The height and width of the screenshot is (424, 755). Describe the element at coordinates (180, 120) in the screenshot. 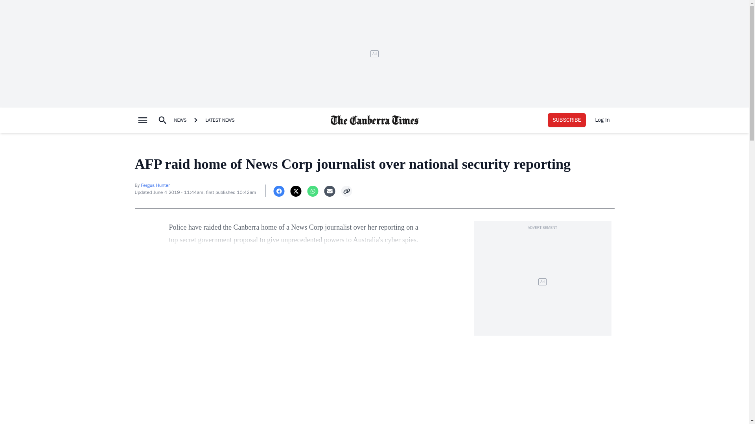

I see `NEWS` at that location.